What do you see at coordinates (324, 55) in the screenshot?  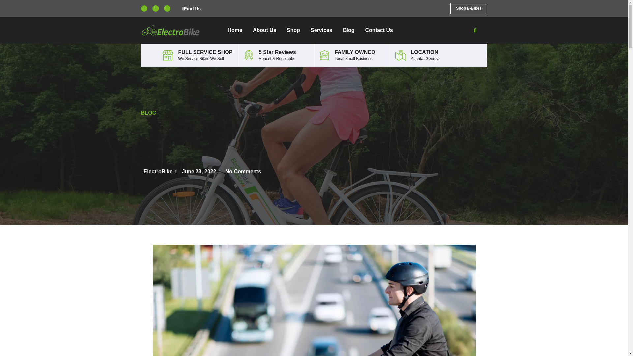 I see `noun-family-business-3767723-76BC21` at bounding box center [324, 55].